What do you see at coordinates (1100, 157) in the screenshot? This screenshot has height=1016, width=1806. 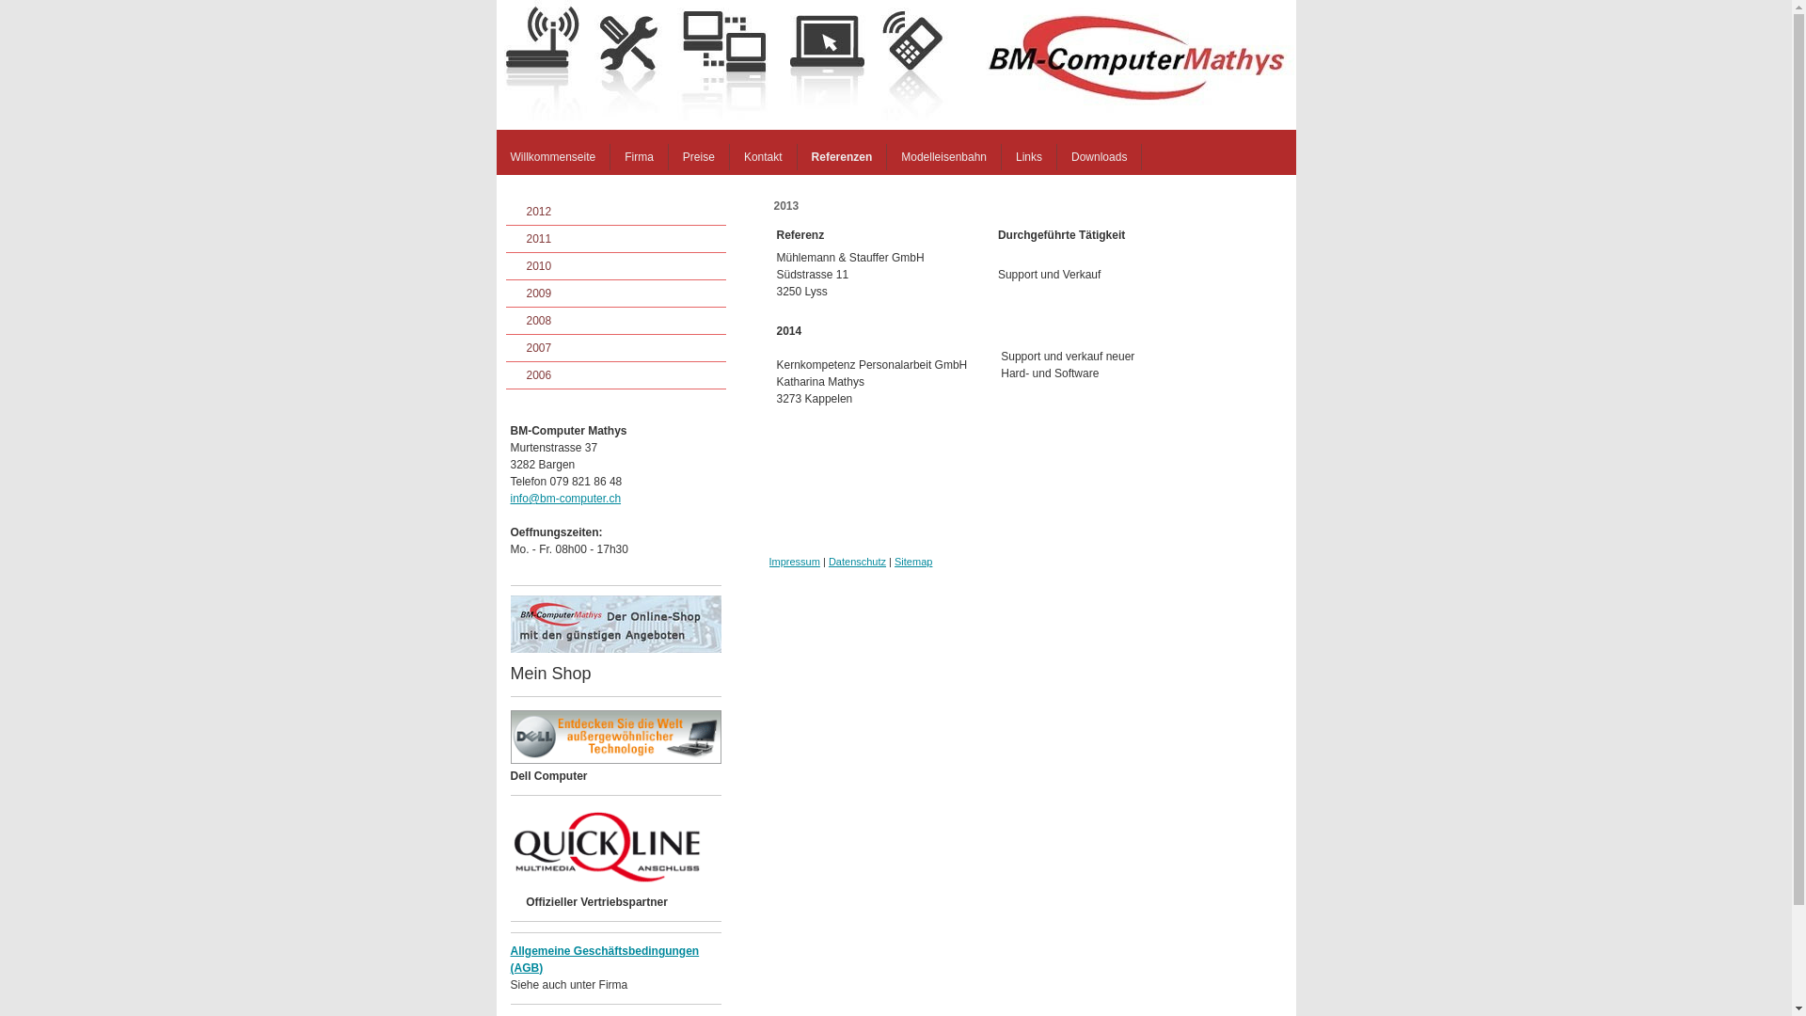 I see `Downloads` at bounding box center [1100, 157].